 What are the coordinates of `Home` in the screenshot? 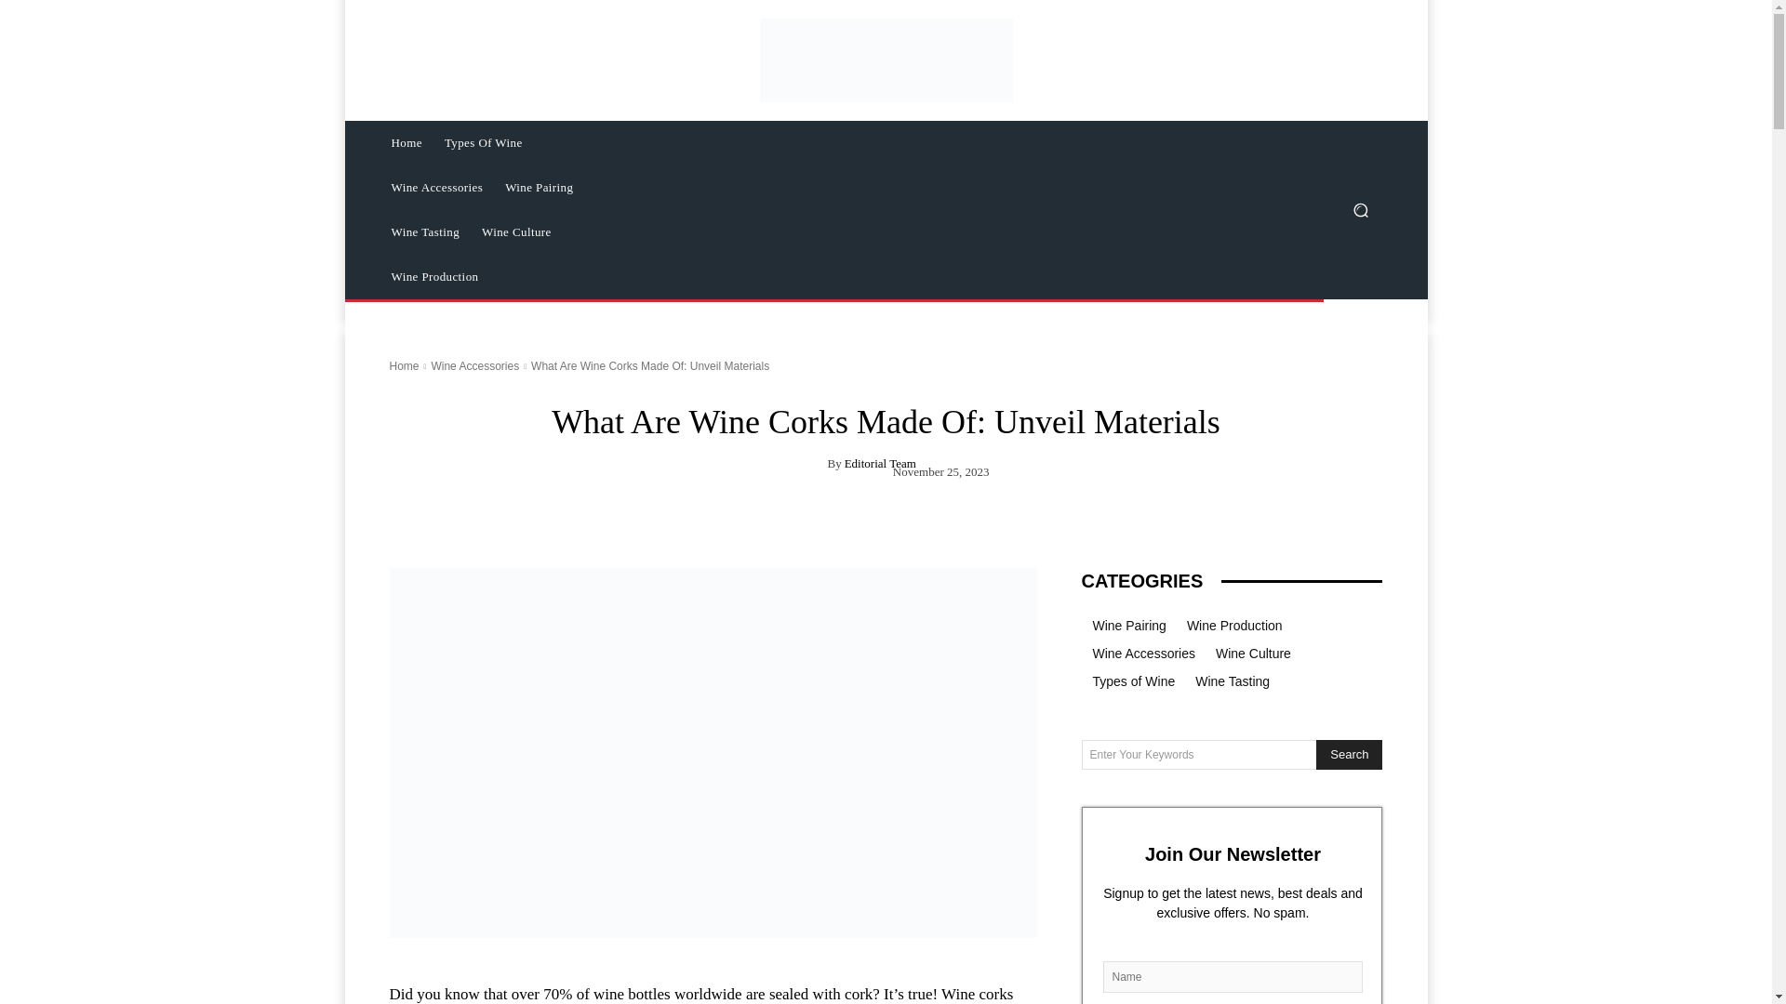 It's located at (406, 143).